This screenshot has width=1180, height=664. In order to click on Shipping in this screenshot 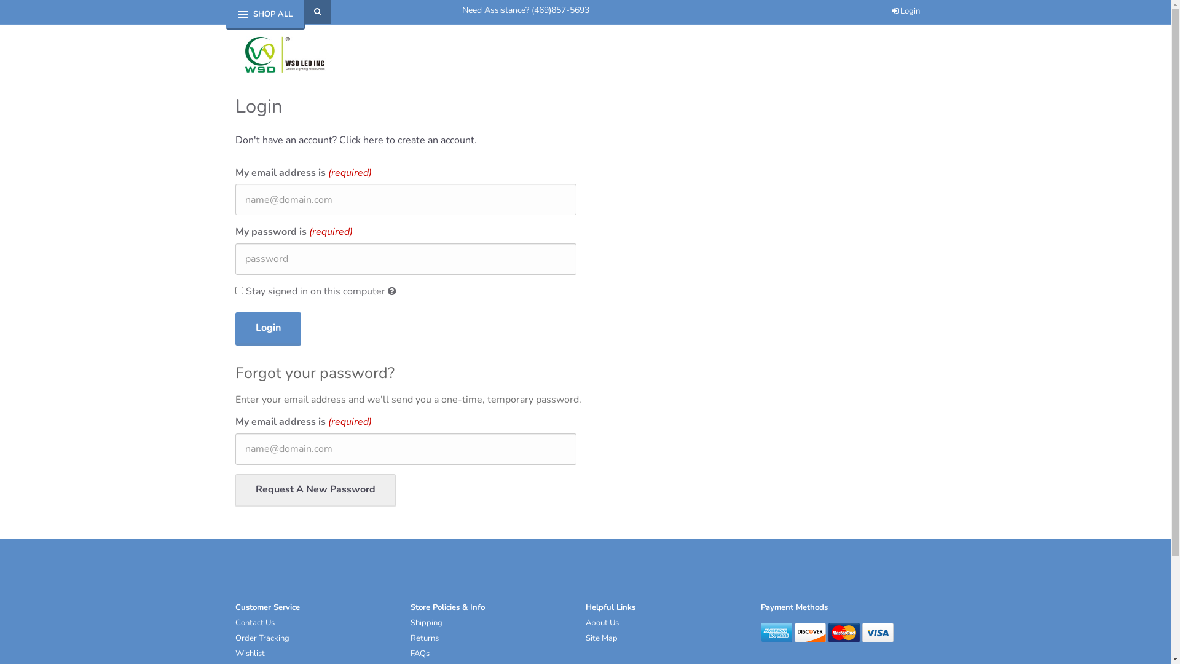, I will do `click(427, 623)`.